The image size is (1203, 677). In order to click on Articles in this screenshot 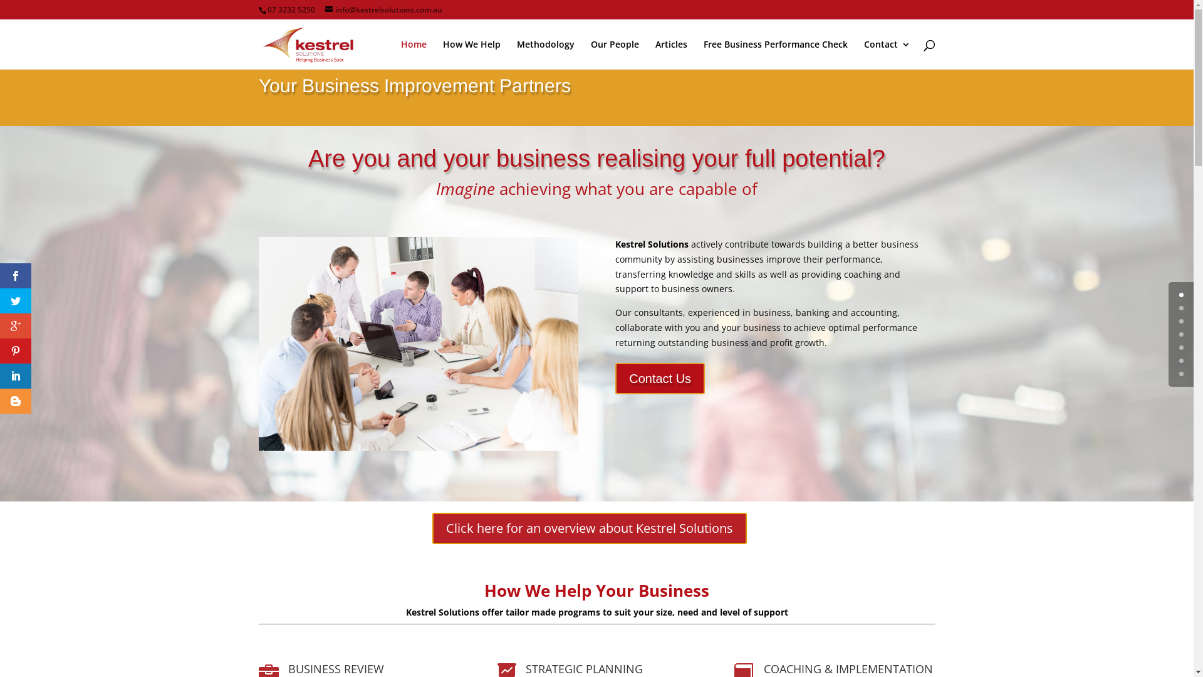, I will do `click(672, 55)`.